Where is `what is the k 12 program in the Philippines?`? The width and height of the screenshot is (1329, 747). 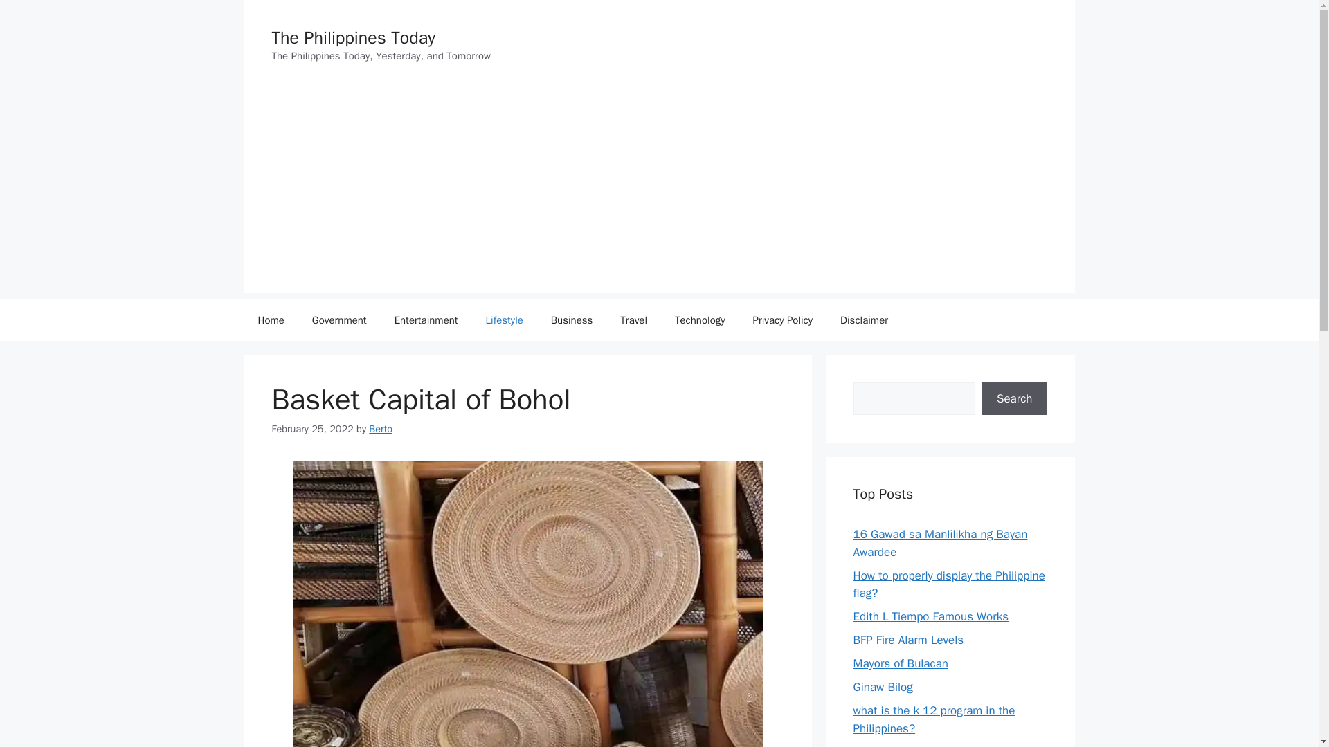 what is the k 12 program in the Philippines? is located at coordinates (934, 719).